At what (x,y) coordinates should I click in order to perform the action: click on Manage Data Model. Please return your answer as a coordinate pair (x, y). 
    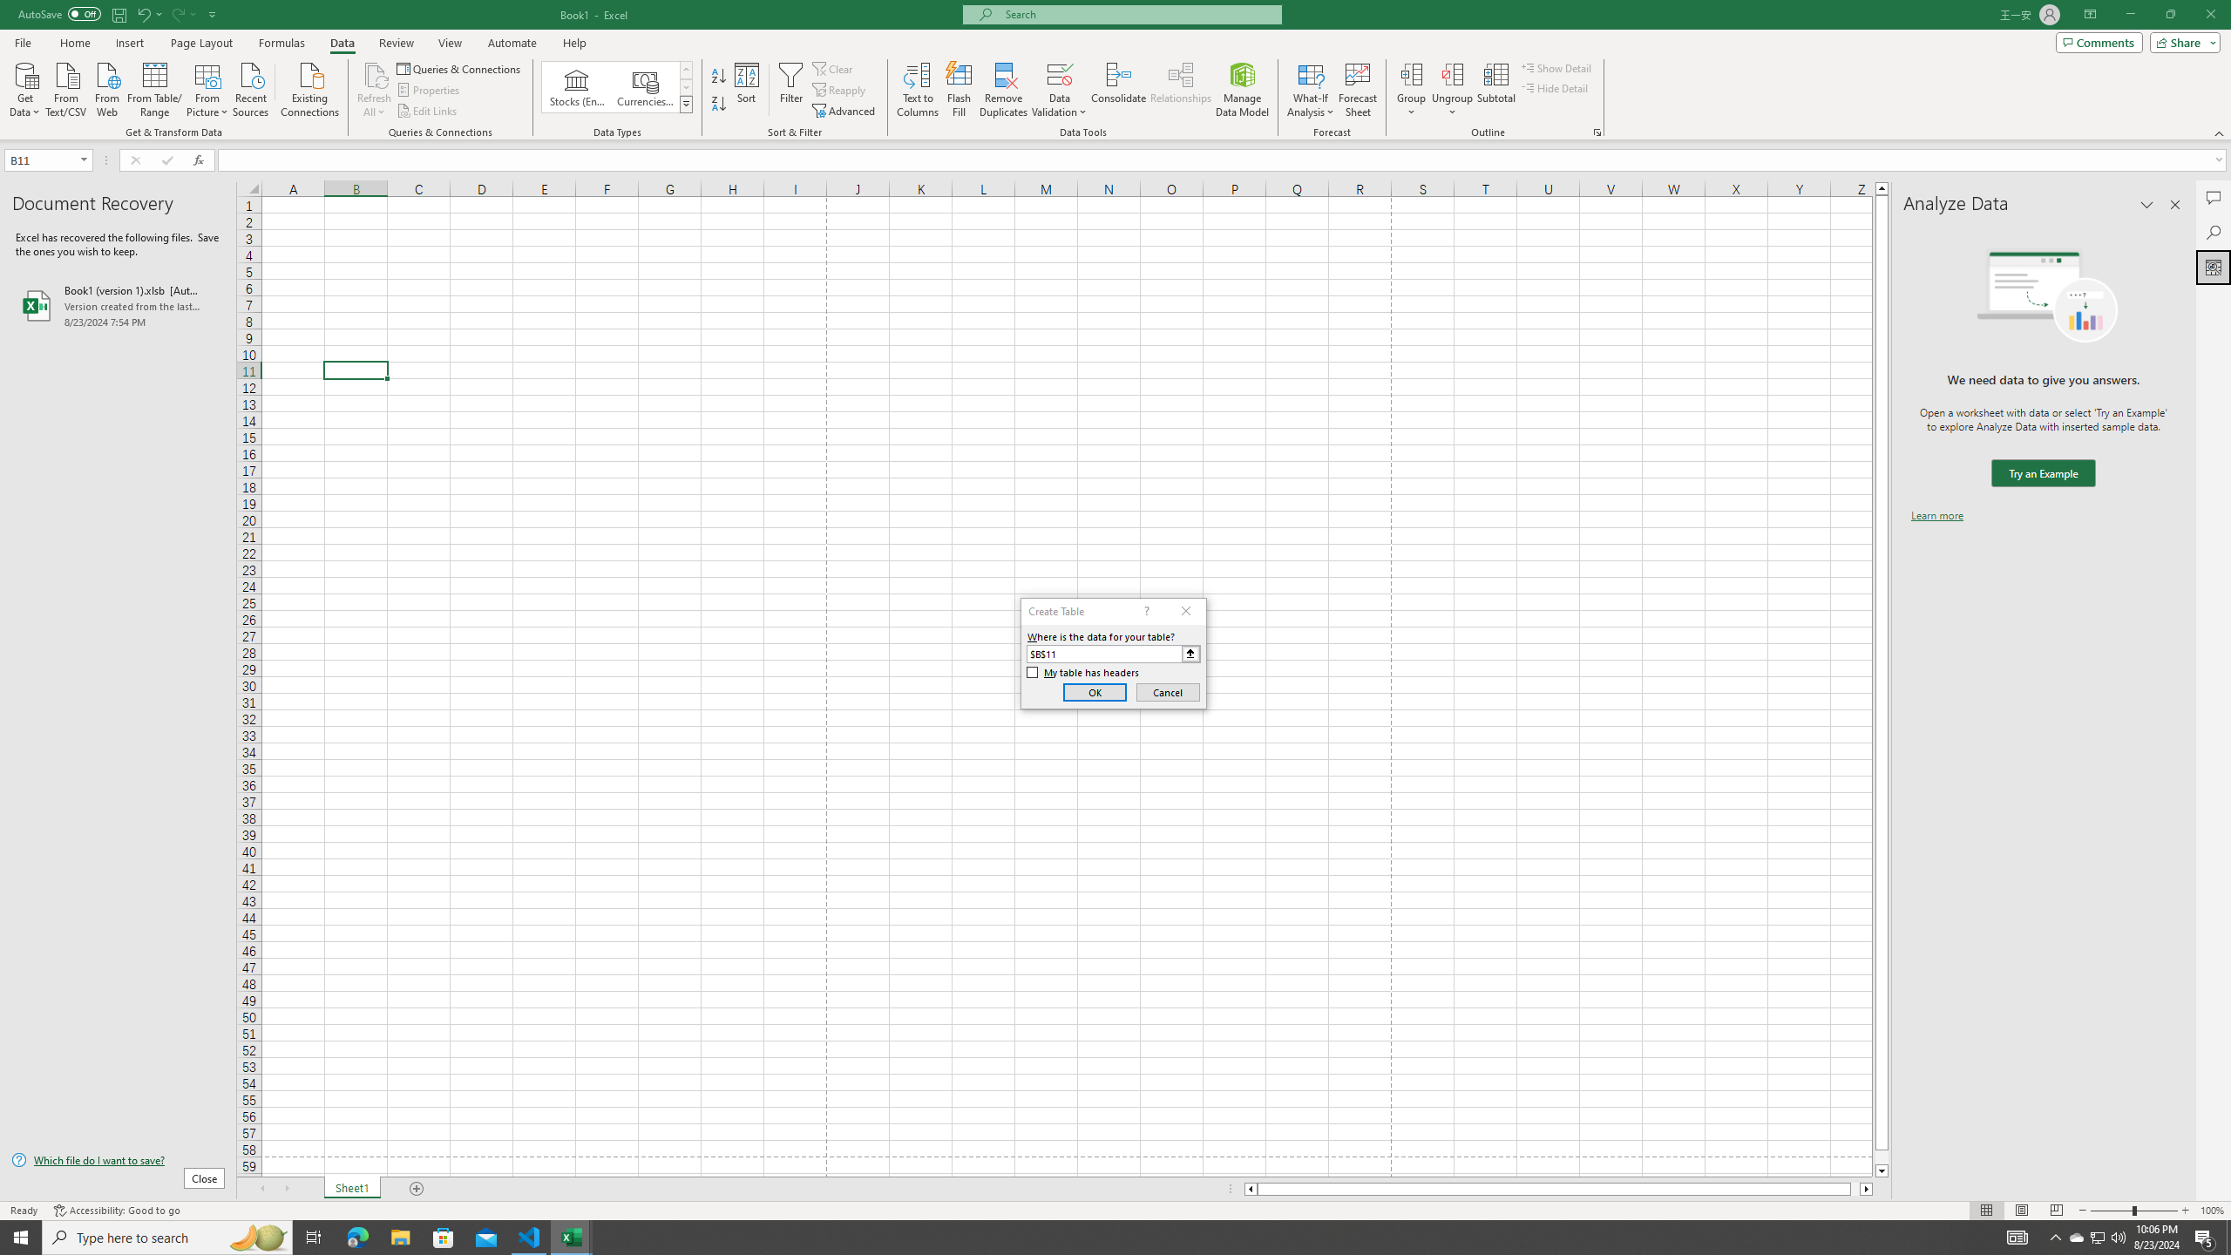
    Looking at the image, I should click on (1243, 90).